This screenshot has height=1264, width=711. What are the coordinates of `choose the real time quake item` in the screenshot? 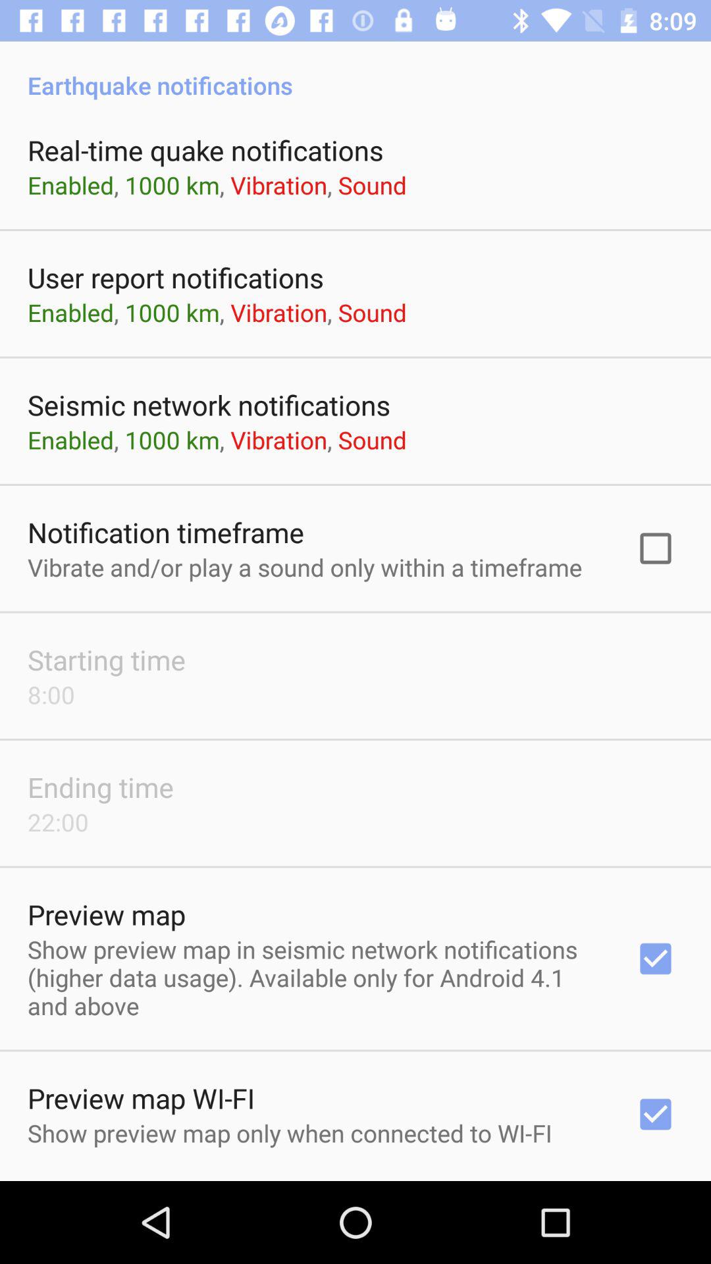 It's located at (205, 150).